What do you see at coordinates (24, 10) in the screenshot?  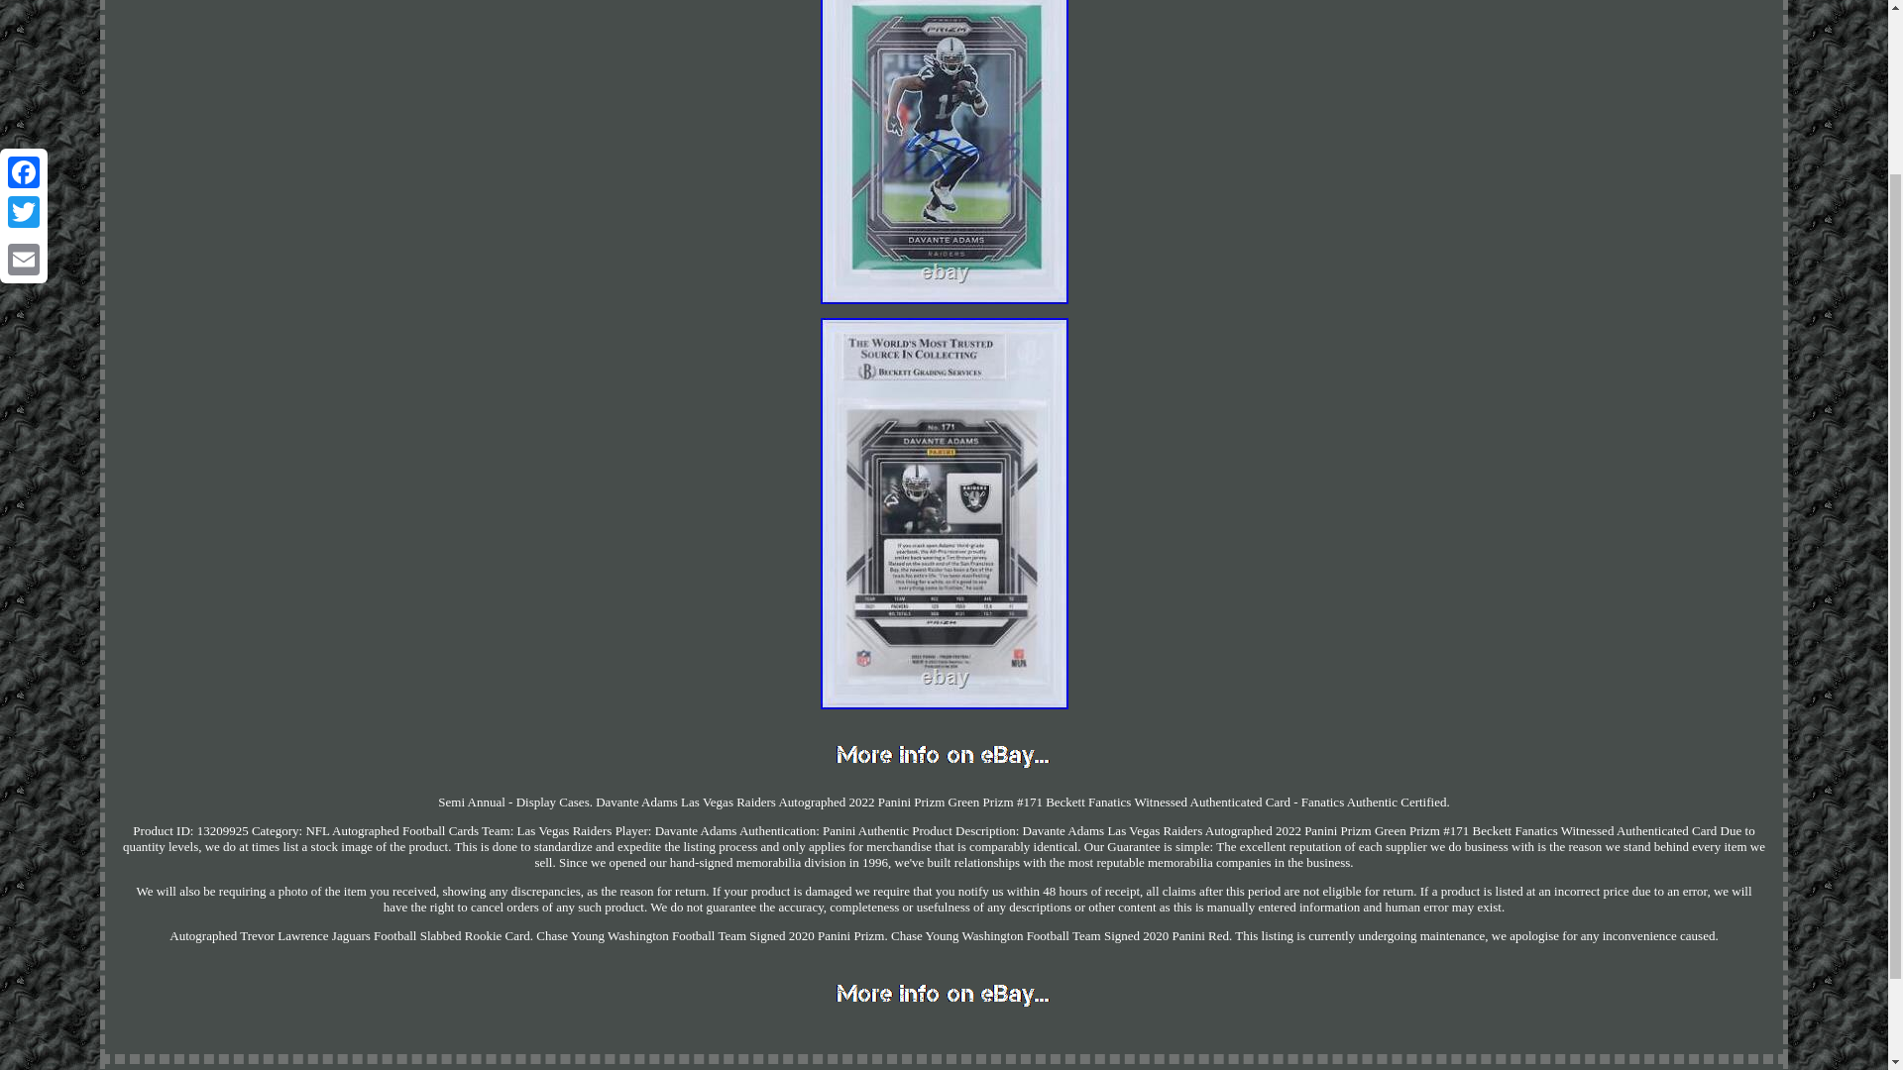 I see `Twitter` at bounding box center [24, 10].